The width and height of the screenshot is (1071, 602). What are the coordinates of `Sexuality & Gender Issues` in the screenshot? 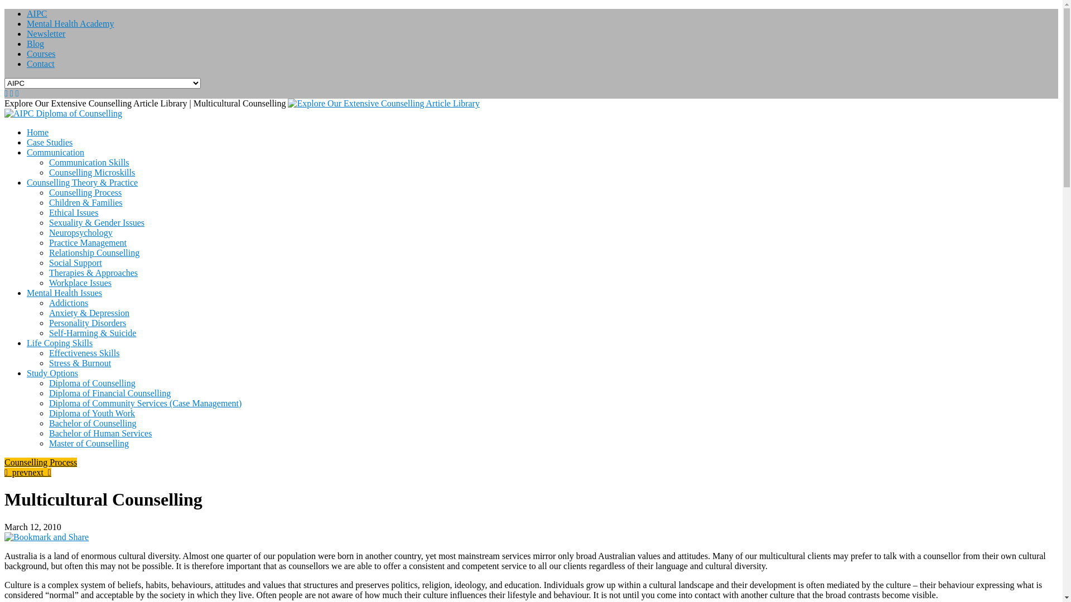 It's located at (97, 223).